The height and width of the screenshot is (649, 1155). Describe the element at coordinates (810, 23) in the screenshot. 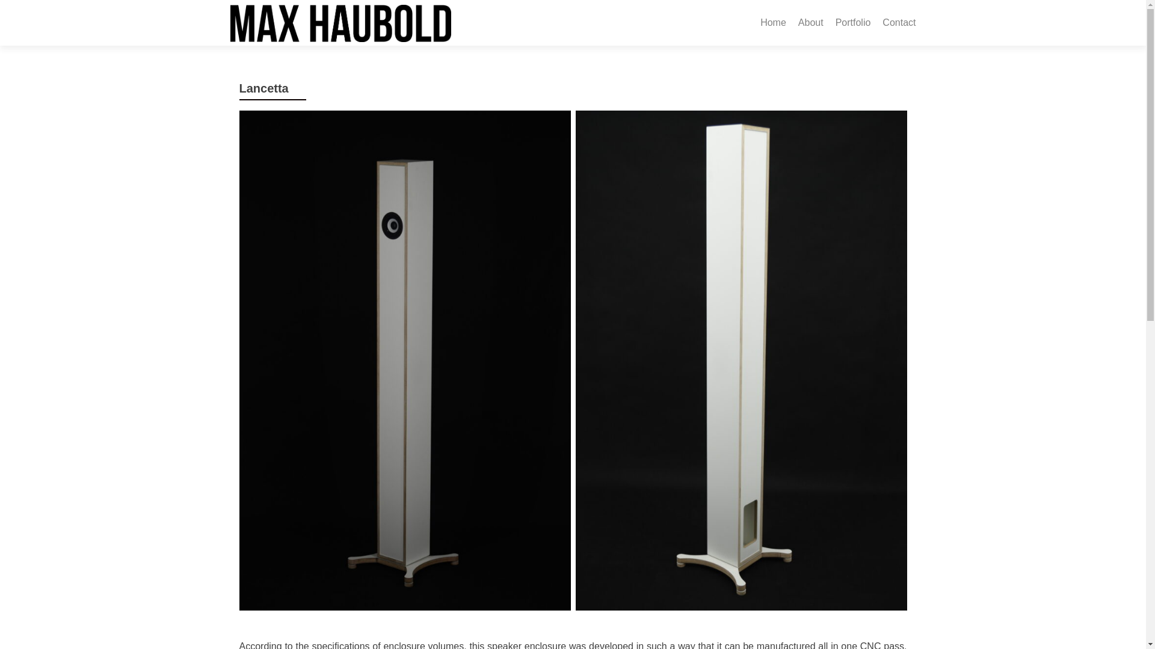

I see `About` at that location.